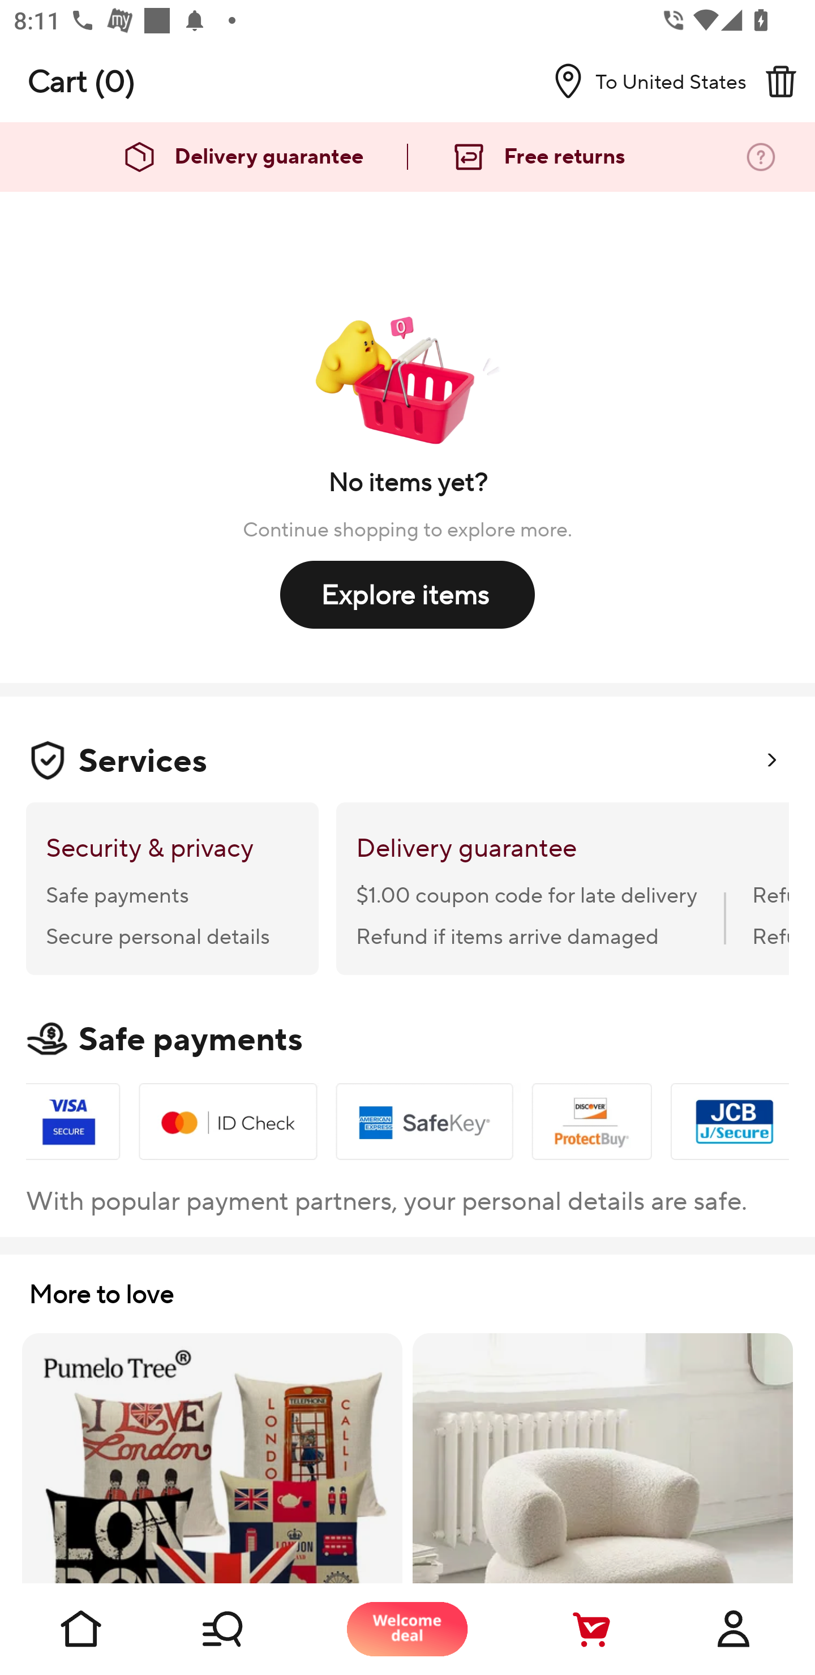 This screenshot has height=1675, width=815. Describe the element at coordinates (407, 594) in the screenshot. I see `Explore items ` at that location.